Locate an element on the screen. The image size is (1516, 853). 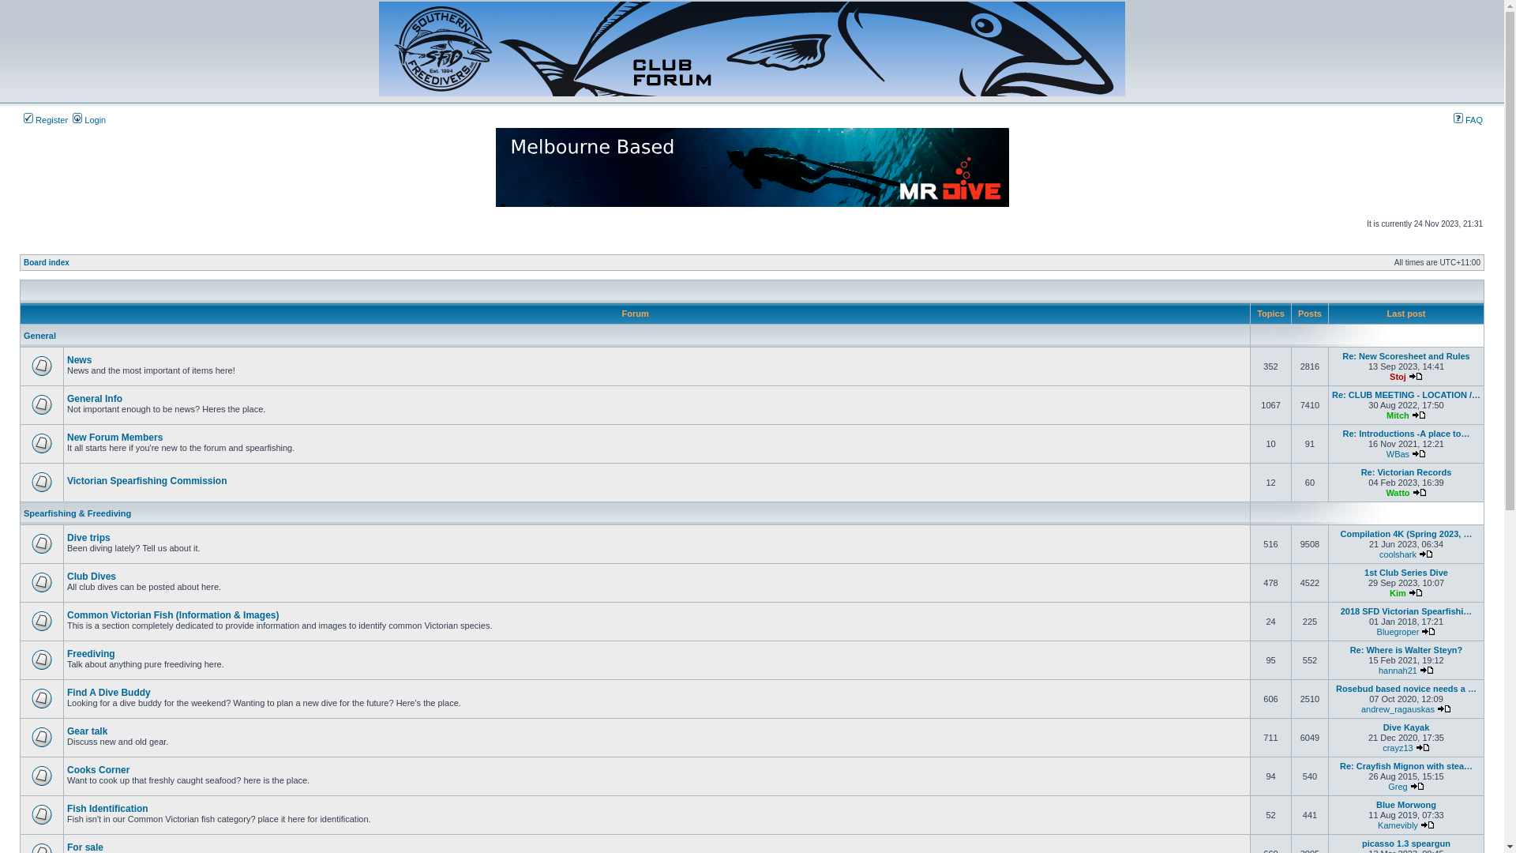
Dive trips is located at coordinates (88, 538).